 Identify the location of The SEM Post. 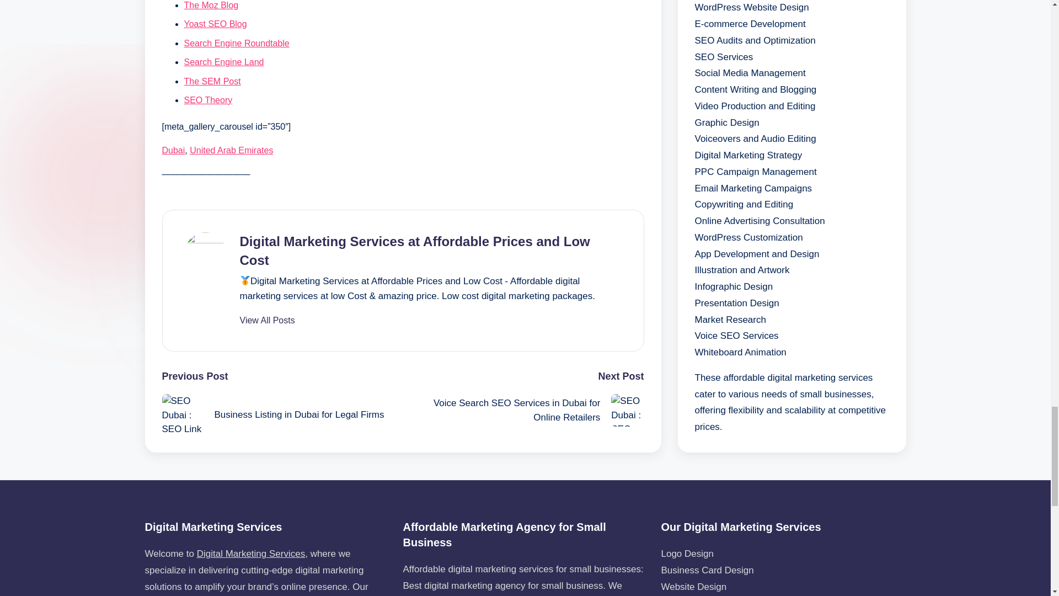
(213, 81).